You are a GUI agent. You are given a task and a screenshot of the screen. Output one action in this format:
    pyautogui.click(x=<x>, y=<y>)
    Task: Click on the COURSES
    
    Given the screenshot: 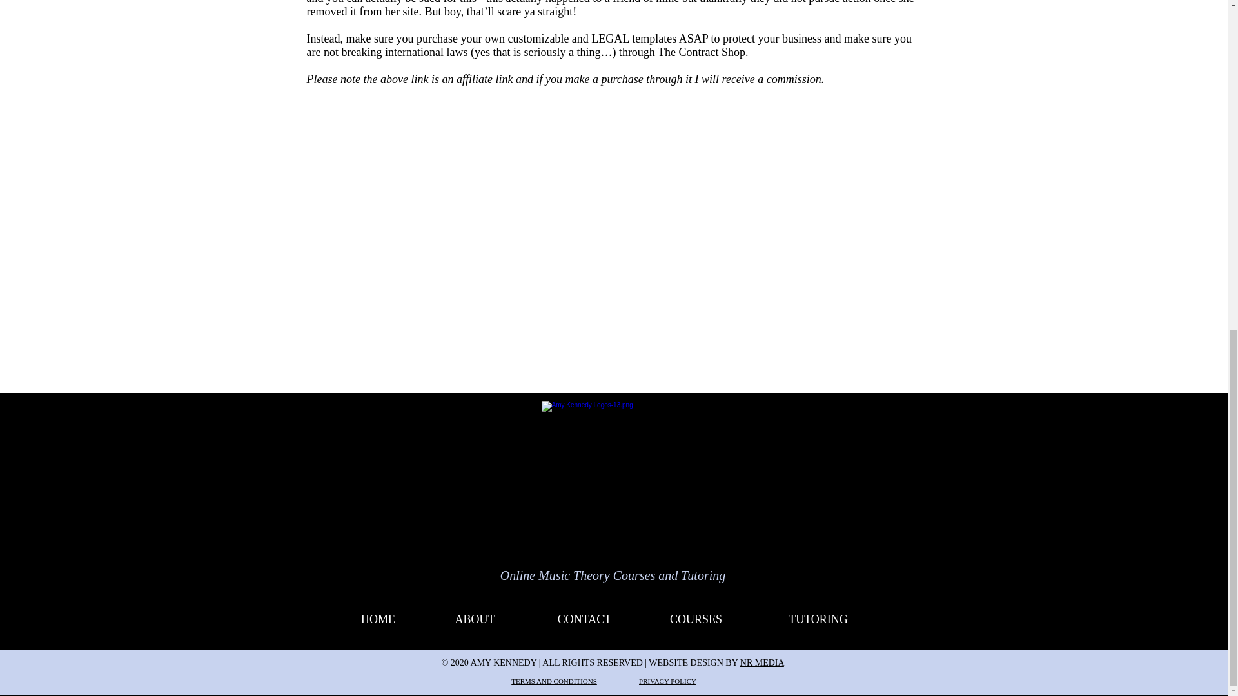 What is the action you would take?
    pyautogui.click(x=695, y=619)
    